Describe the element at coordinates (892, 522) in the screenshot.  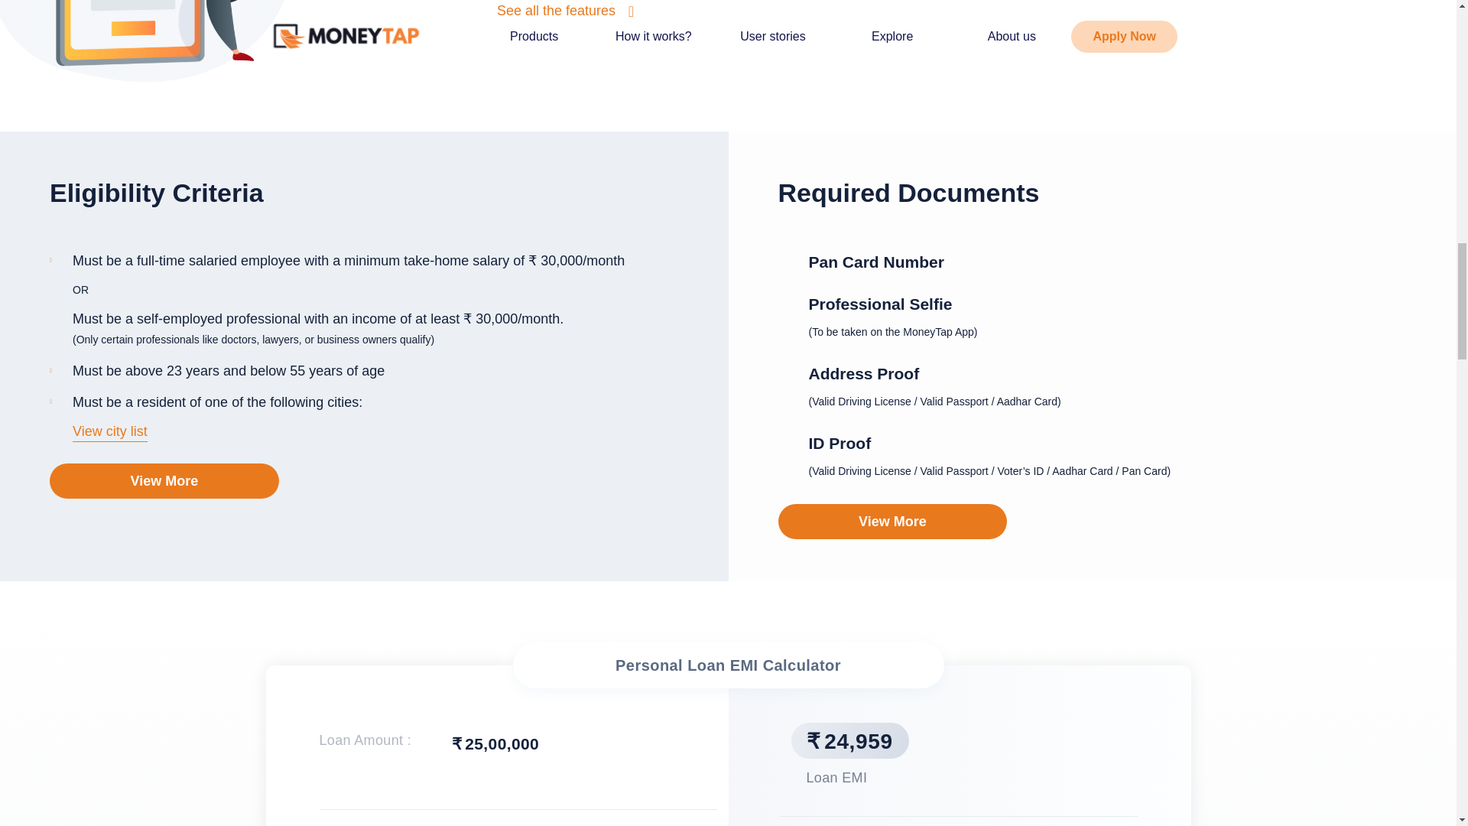
I see `View More` at that location.